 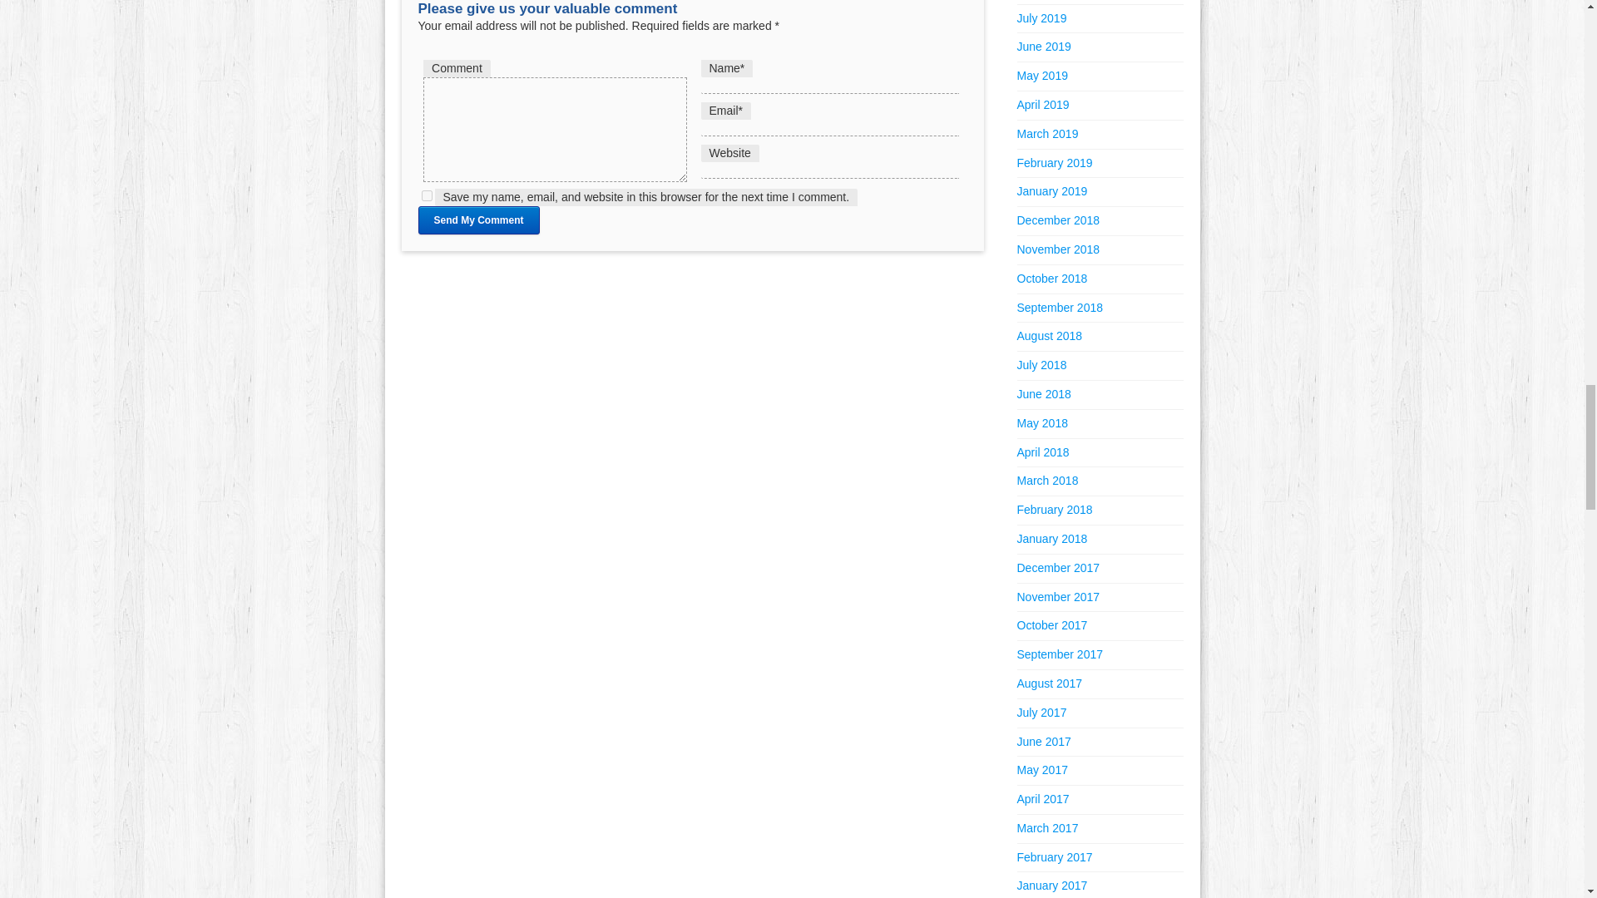 What do you see at coordinates (426, 195) in the screenshot?
I see `yes` at bounding box center [426, 195].